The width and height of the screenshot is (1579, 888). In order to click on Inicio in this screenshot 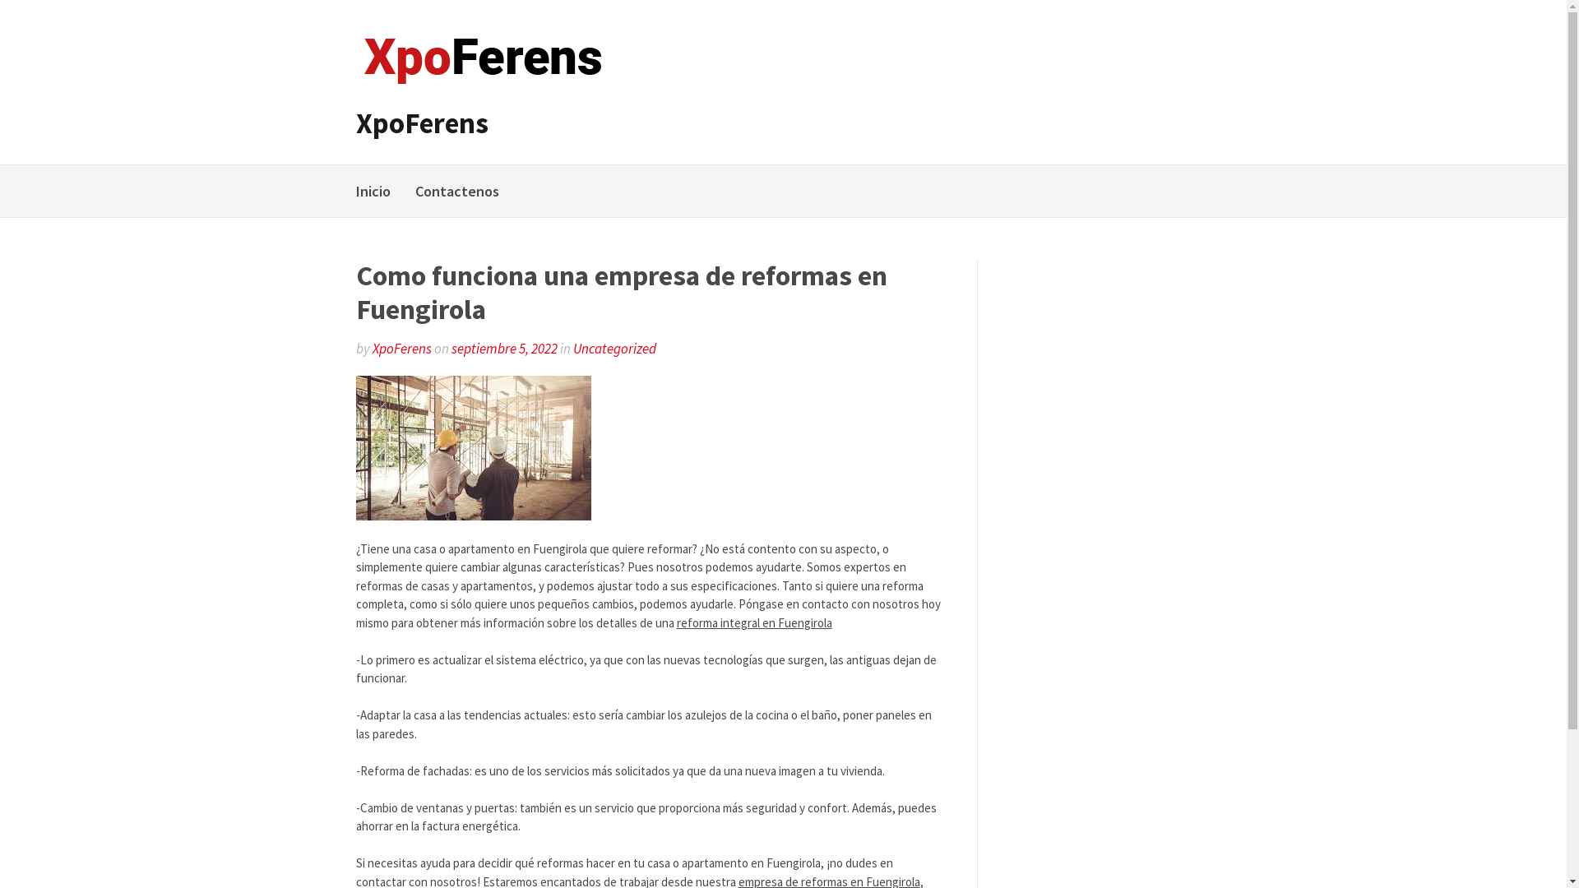, I will do `click(373, 191)`.